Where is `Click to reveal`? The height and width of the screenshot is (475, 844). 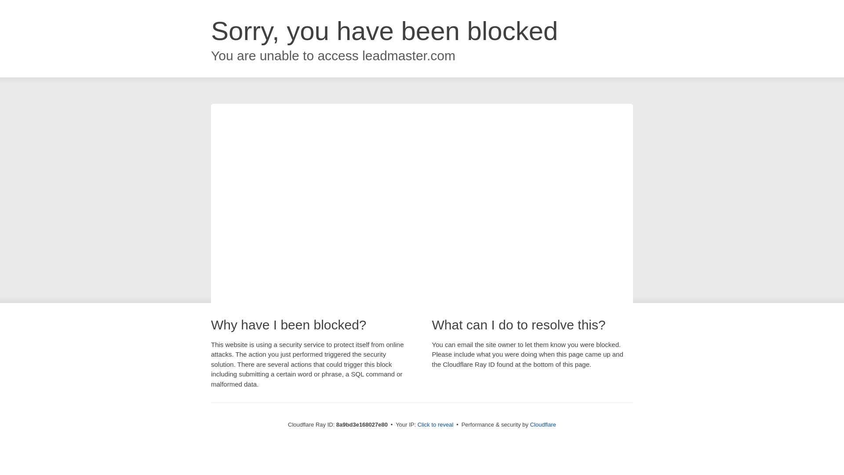
Click to reveal is located at coordinates (436, 425).